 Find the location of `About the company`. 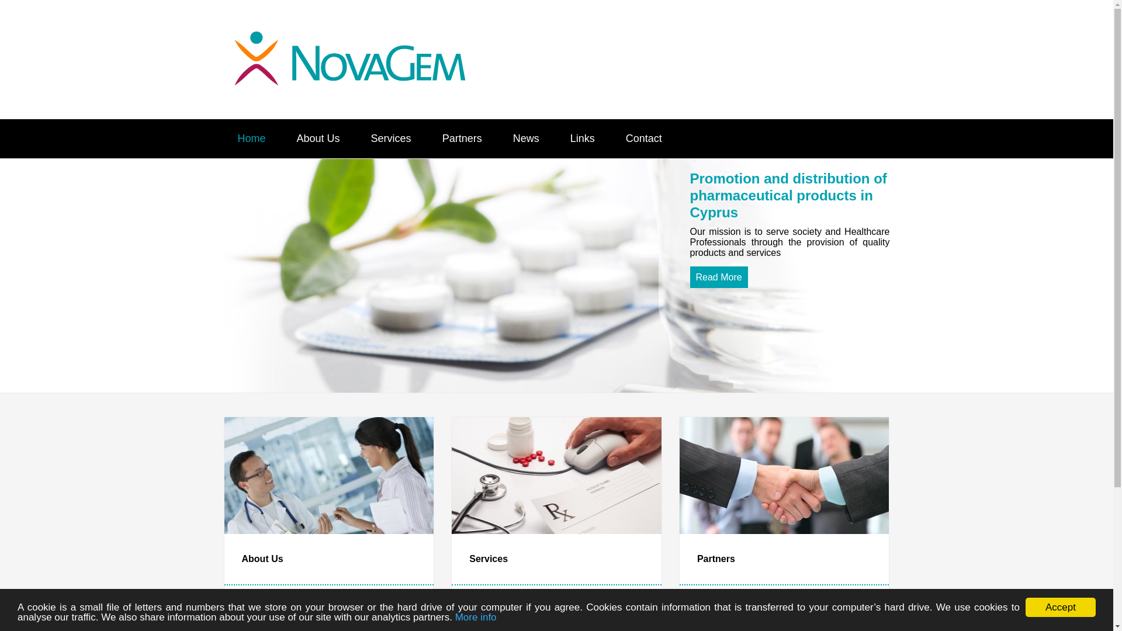

About the company is located at coordinates (718, 277).